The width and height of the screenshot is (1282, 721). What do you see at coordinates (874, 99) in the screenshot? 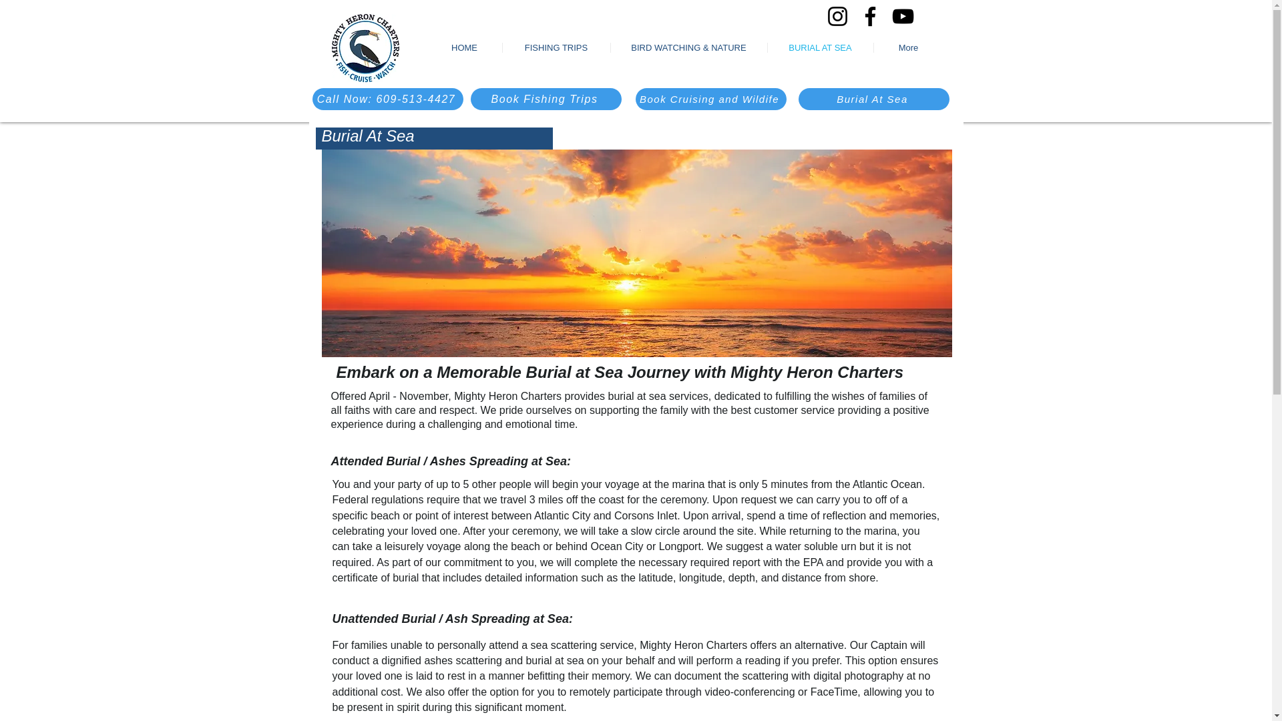
I see `Burial At Sea` at bounding box center [874, 99].